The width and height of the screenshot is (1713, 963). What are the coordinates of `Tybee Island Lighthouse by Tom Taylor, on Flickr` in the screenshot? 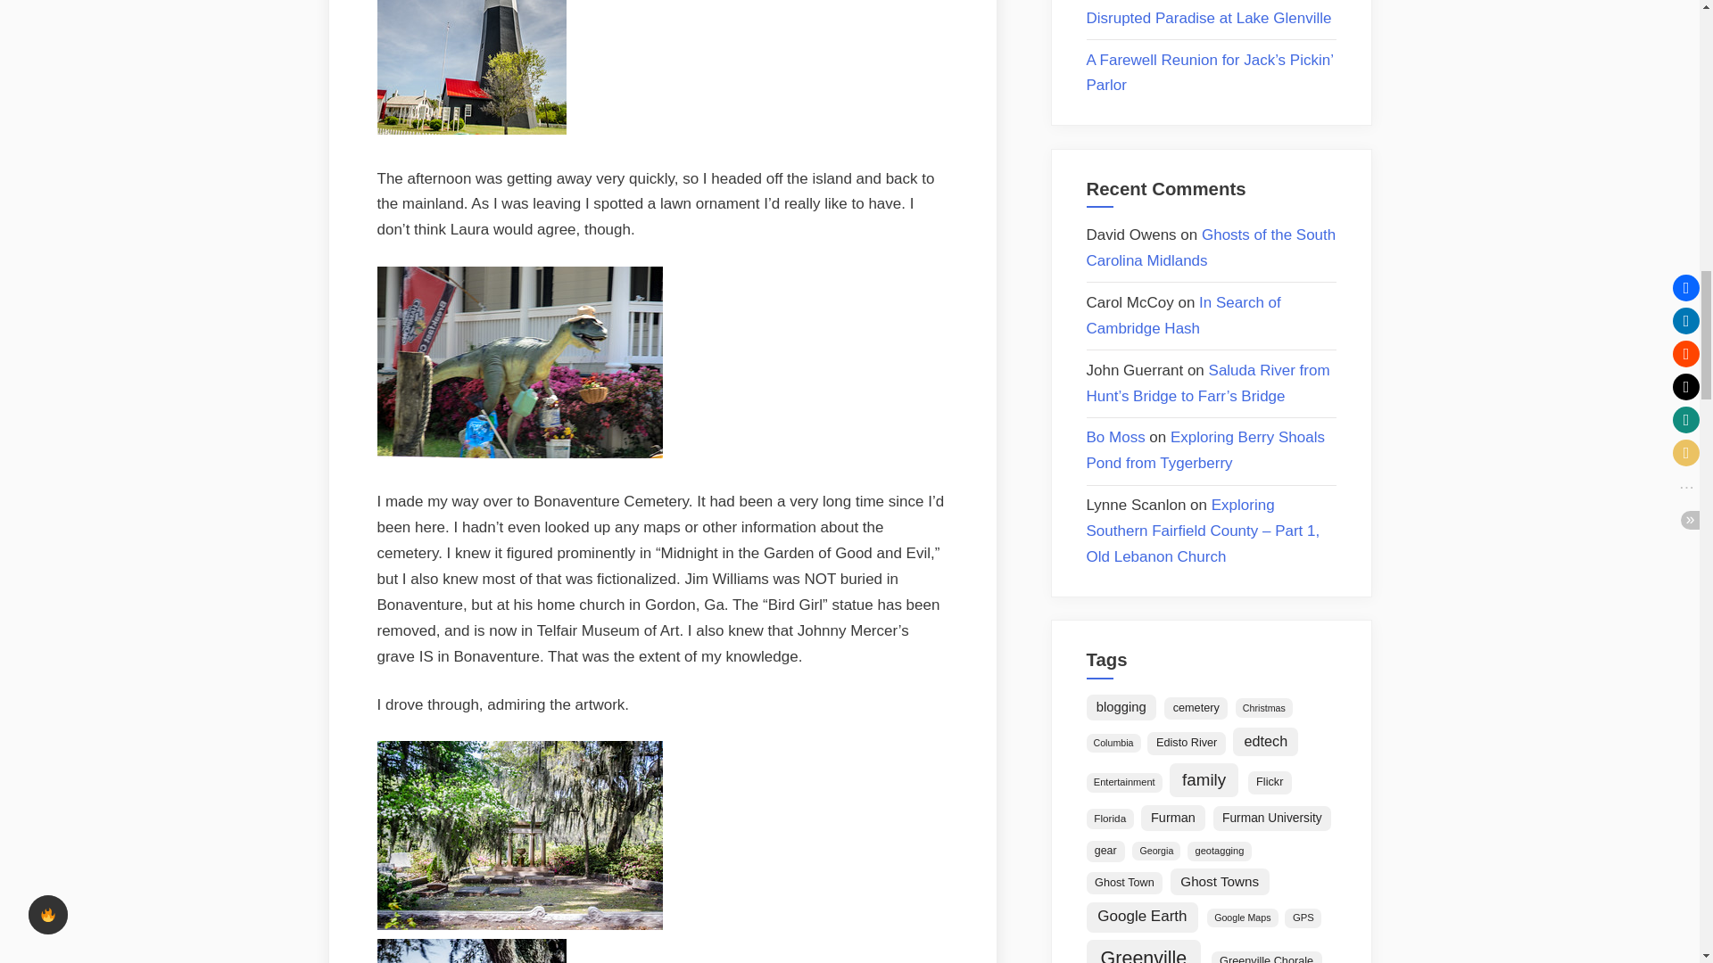 It's located at (471, 130).